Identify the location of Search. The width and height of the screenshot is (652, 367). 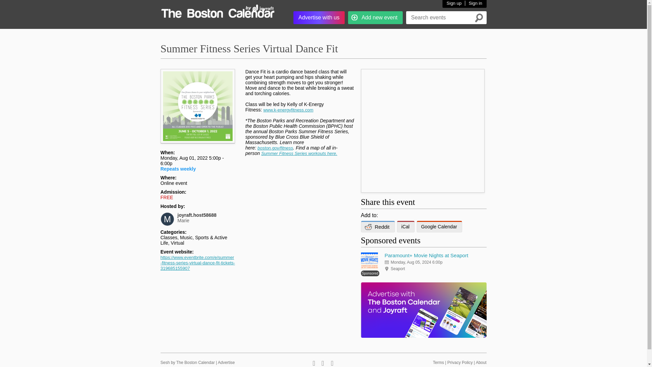
(479, 18).